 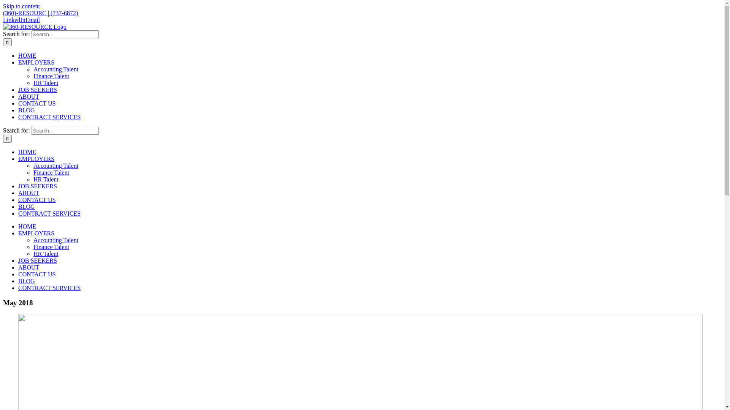 What do you see at coordinates (49, 117) in the screenshot?
I see `CONTRACT SERVICES` at bounding box center [49, 117].